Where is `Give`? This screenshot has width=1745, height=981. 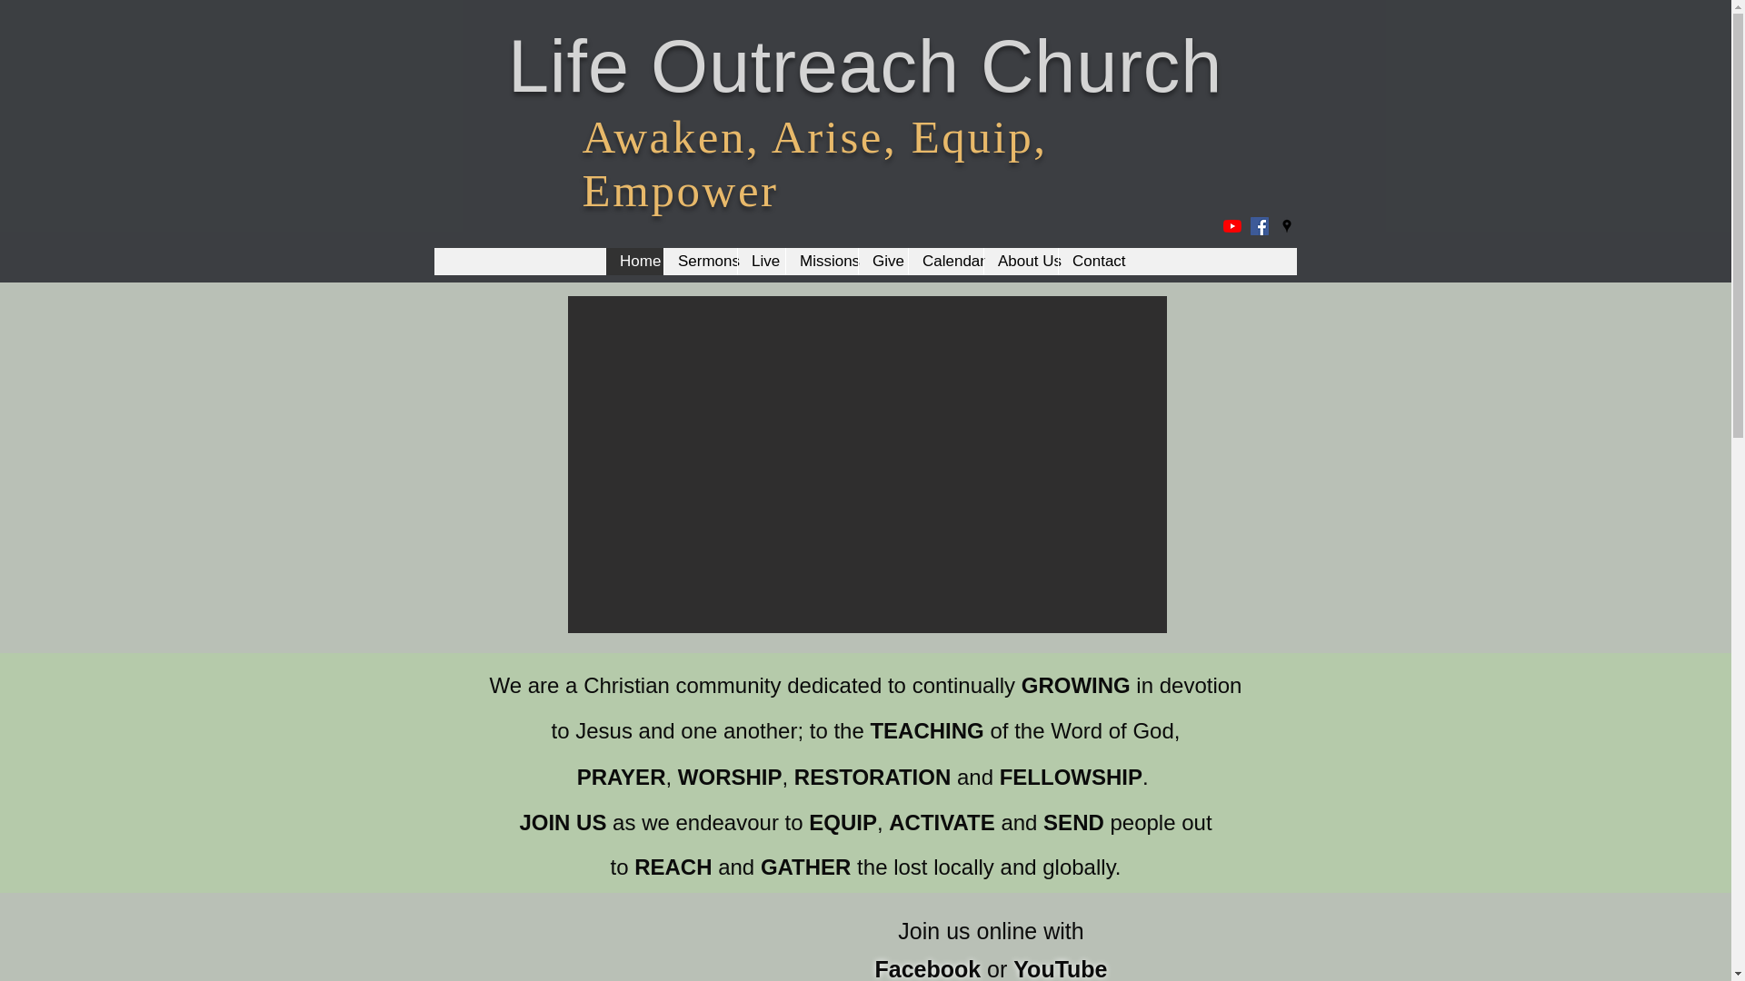
Give is located at coordinates (882, 262).